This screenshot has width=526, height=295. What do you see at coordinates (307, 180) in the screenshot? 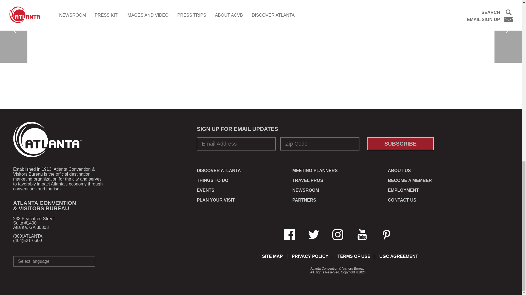
I see `TRAVEL PROS` at bounding box center [307, 180].